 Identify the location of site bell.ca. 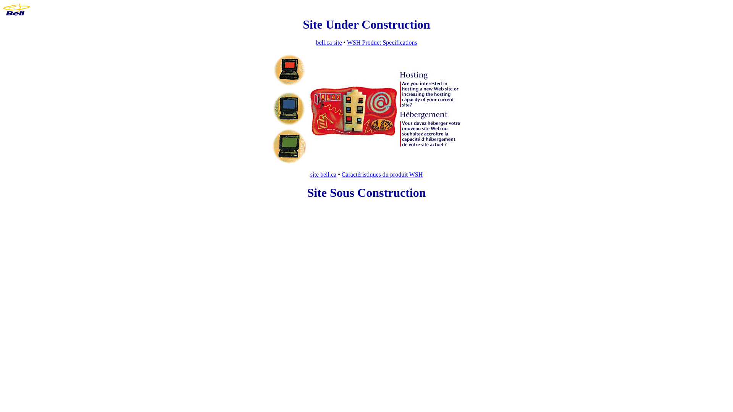
(323, 175).